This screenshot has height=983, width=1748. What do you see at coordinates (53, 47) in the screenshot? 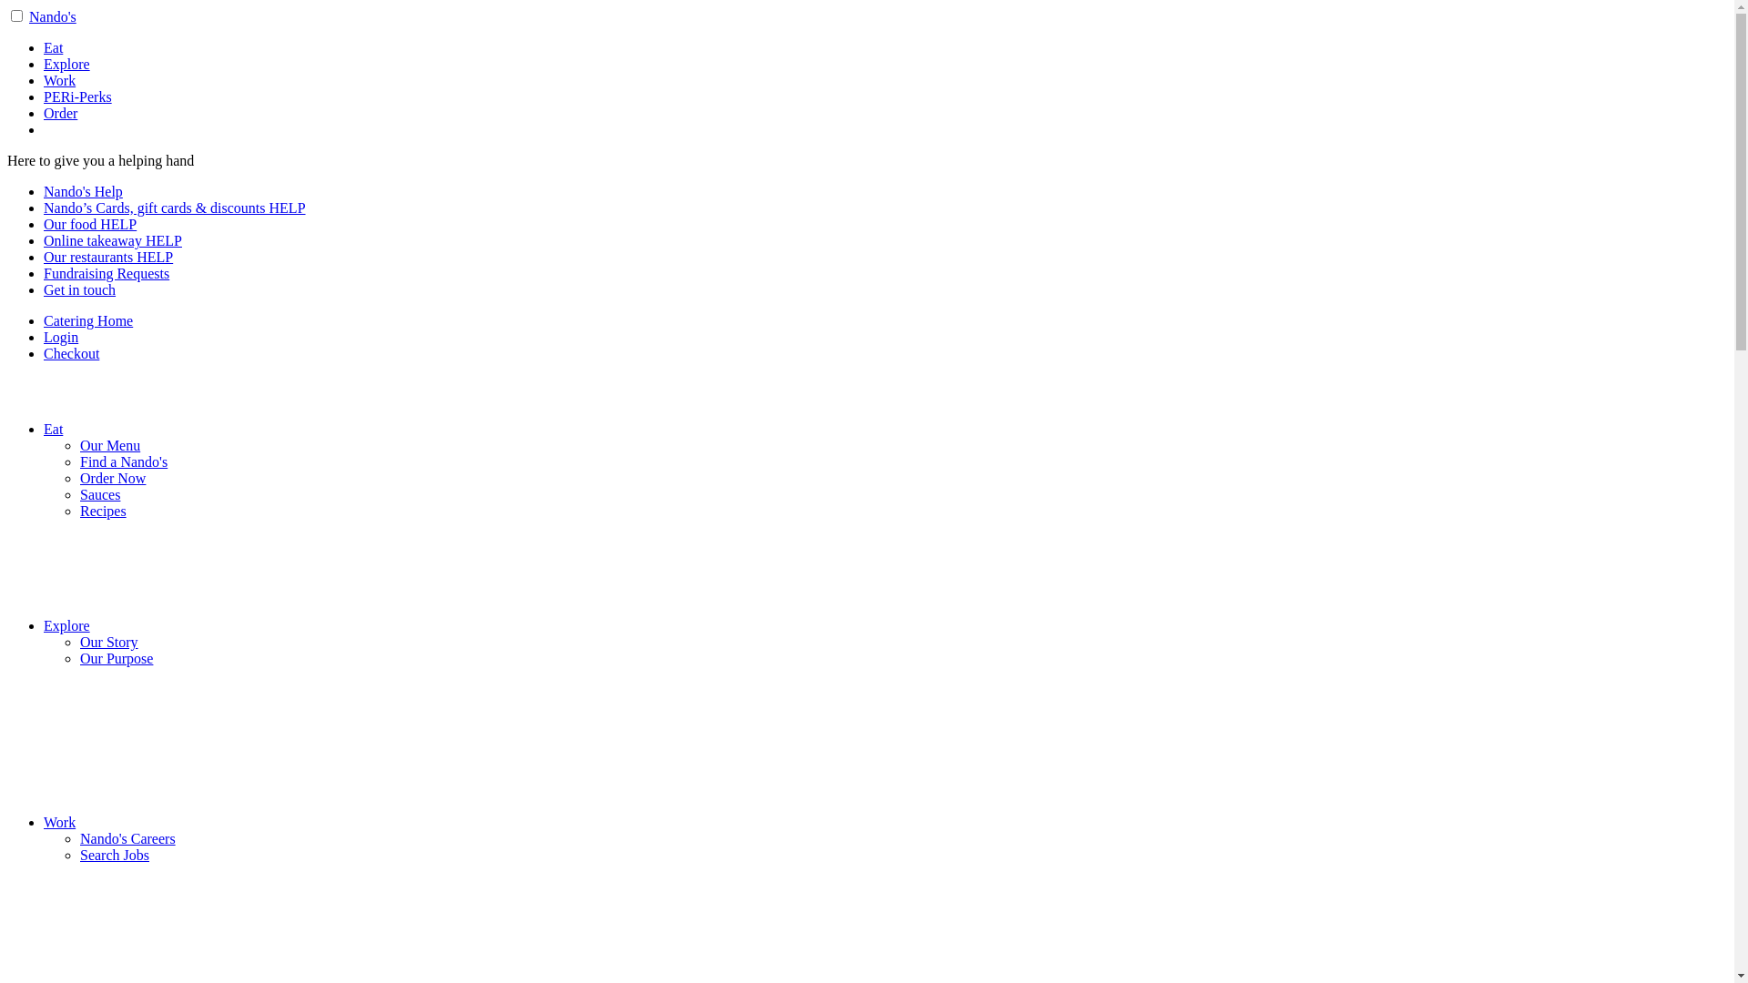
I see `Eat` at bounding box center [53, 47].